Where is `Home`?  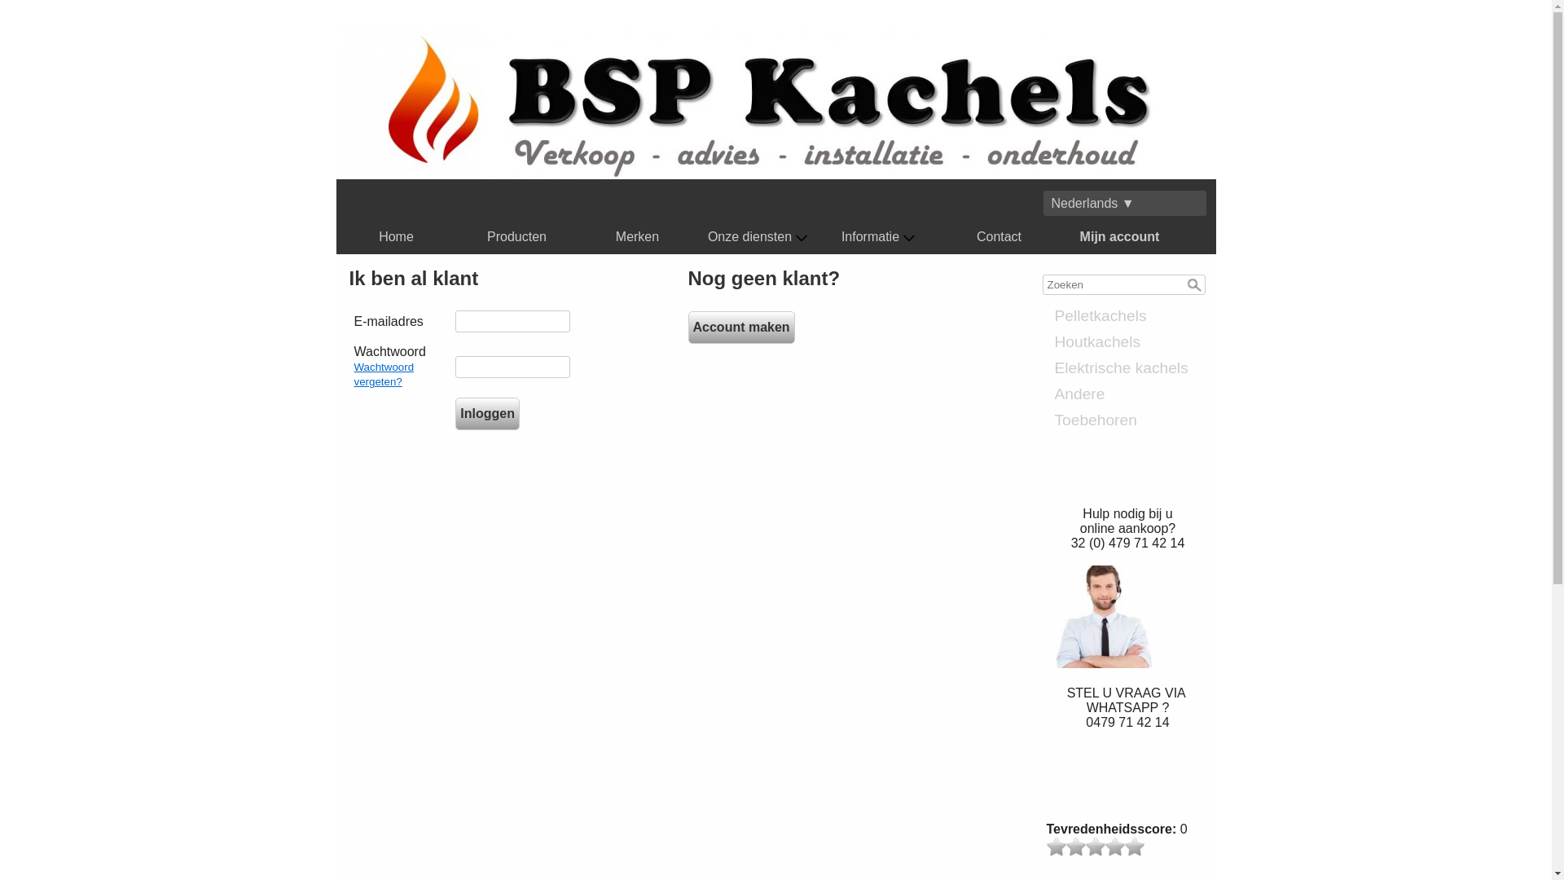
Home is located at coordinates (397, 237).